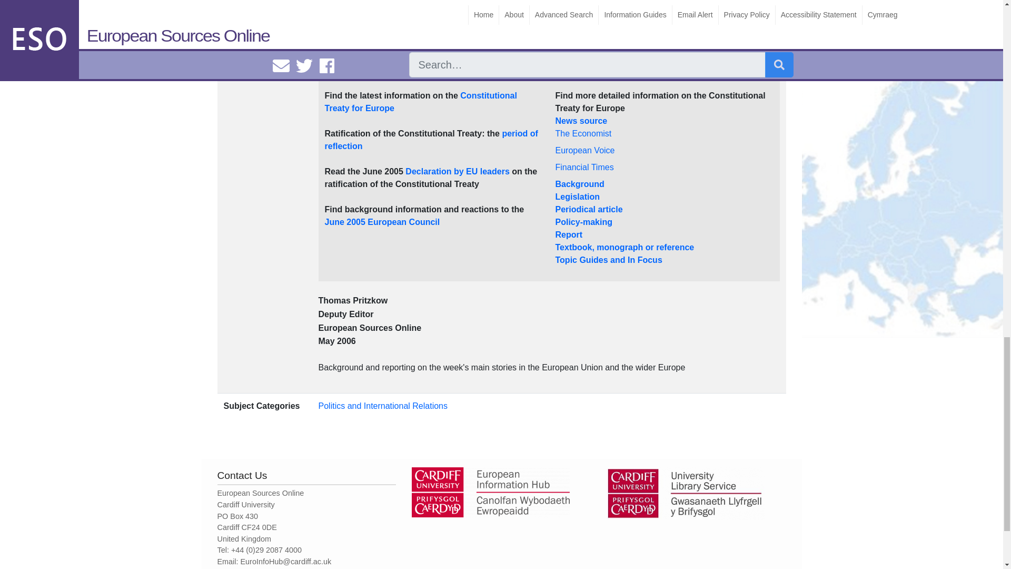  I want to click on Legislation, so click(577, 197).